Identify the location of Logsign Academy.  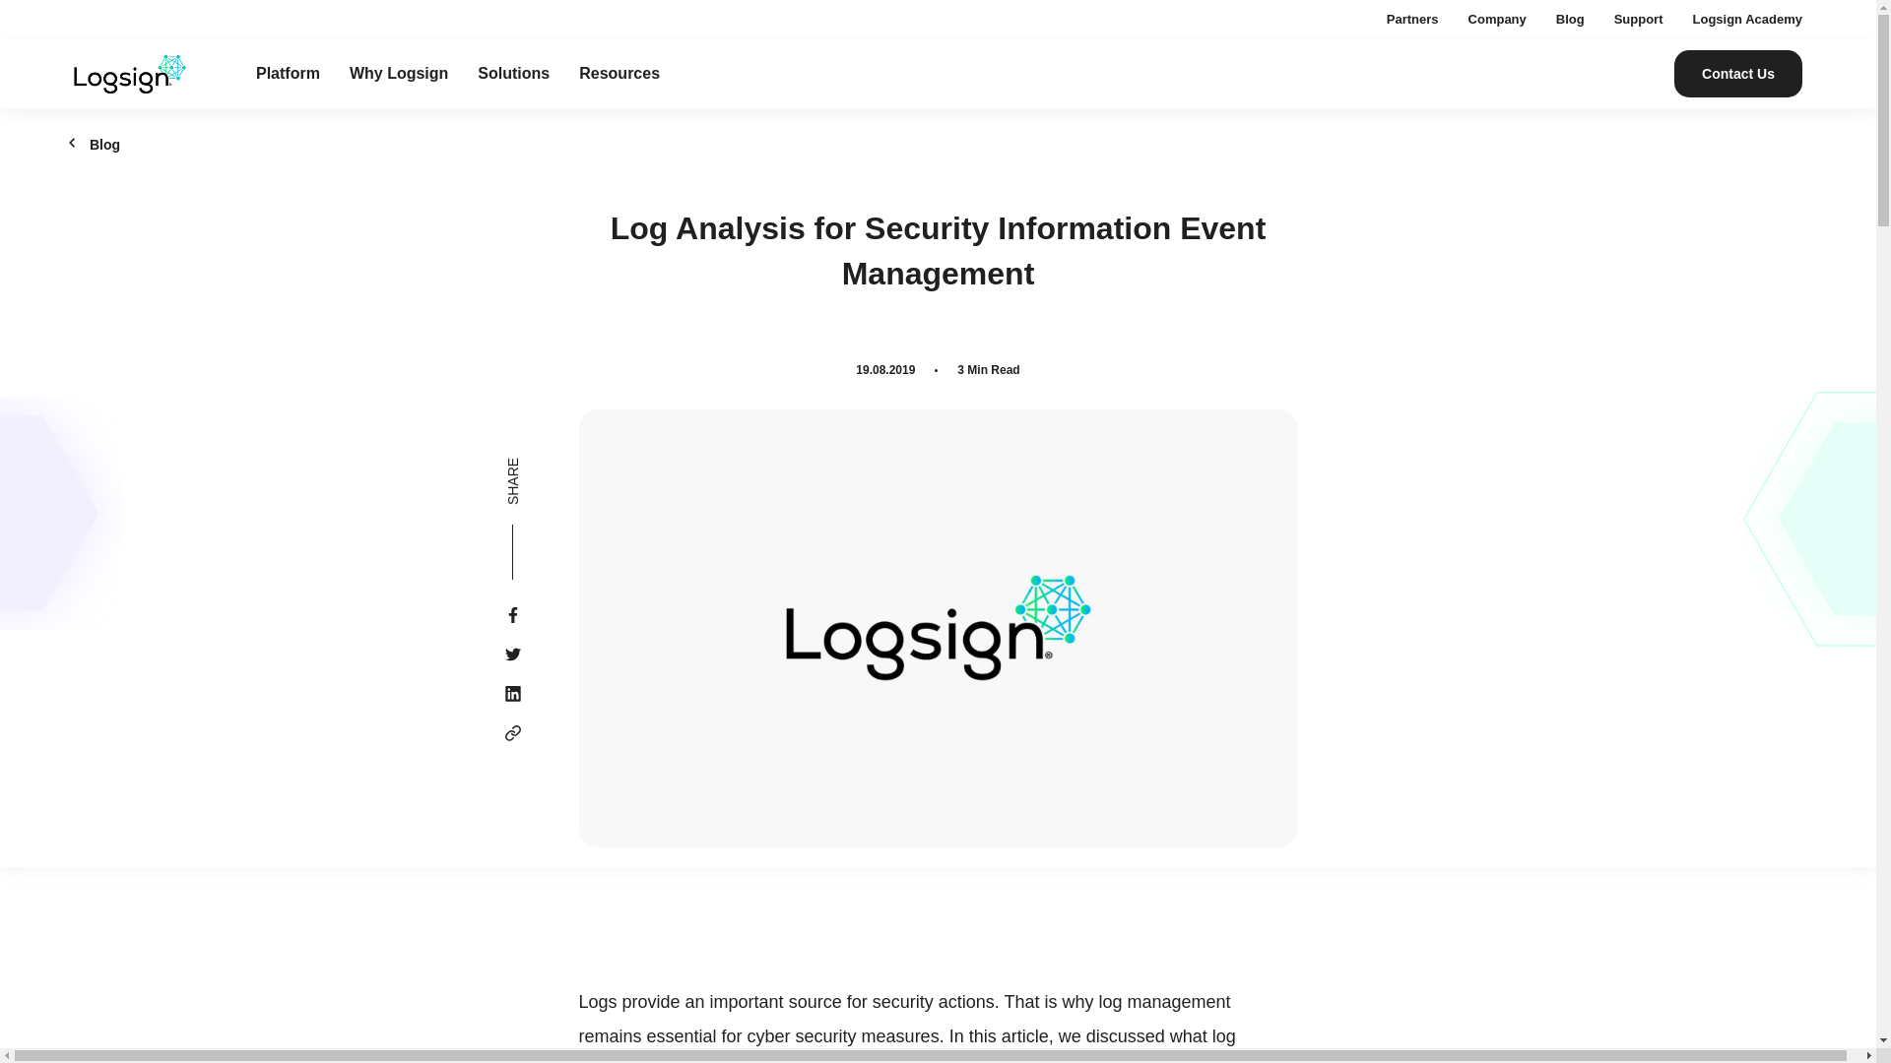
(1747, 19).